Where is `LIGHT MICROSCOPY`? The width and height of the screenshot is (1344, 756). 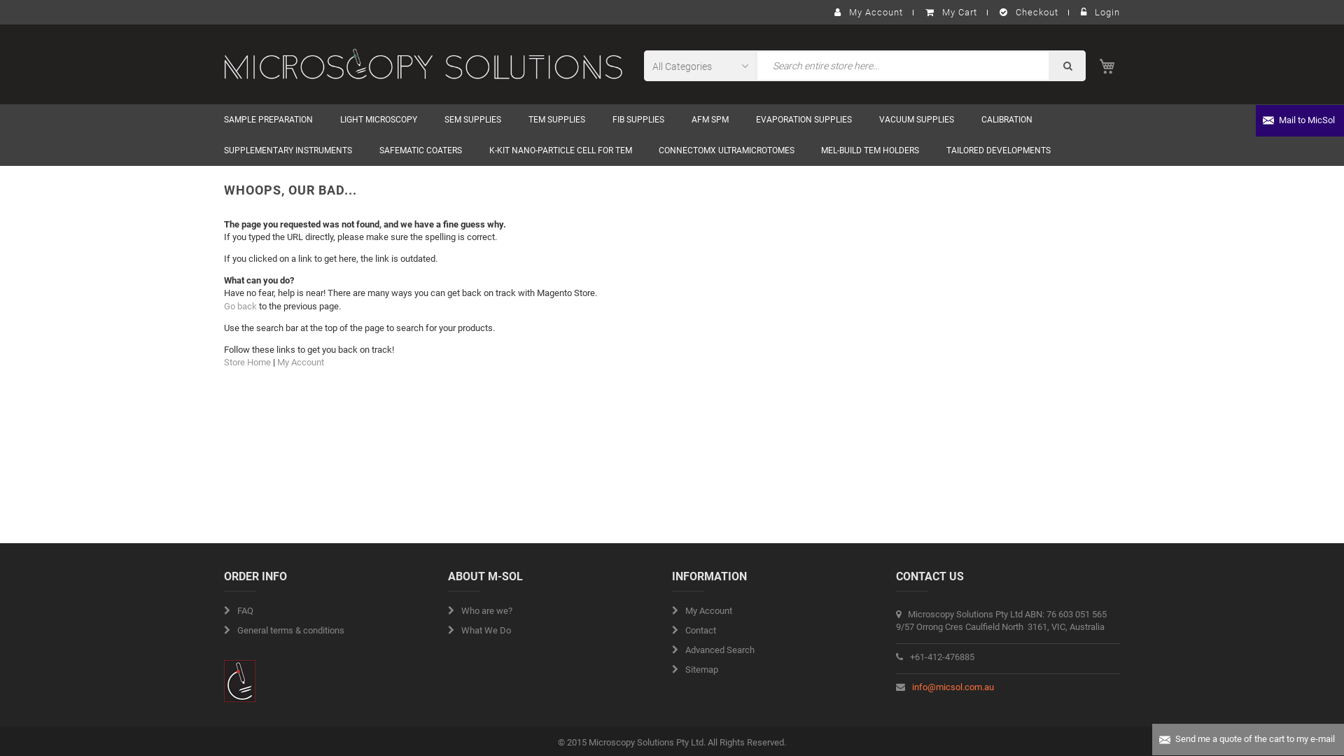
LIGHT MICROSCOPY is located at coordinates (379, 120).